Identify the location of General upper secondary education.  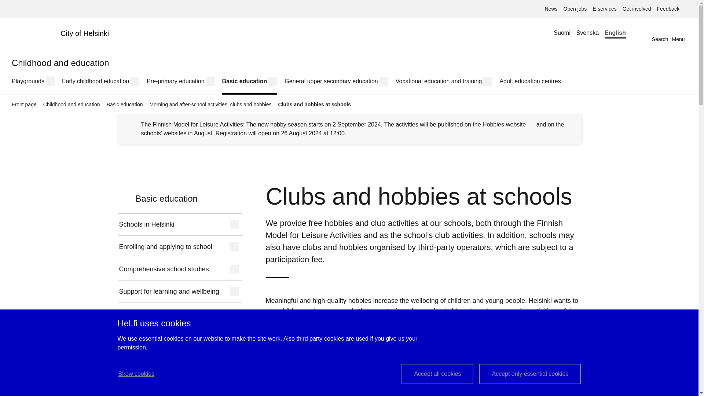
(331, 81).